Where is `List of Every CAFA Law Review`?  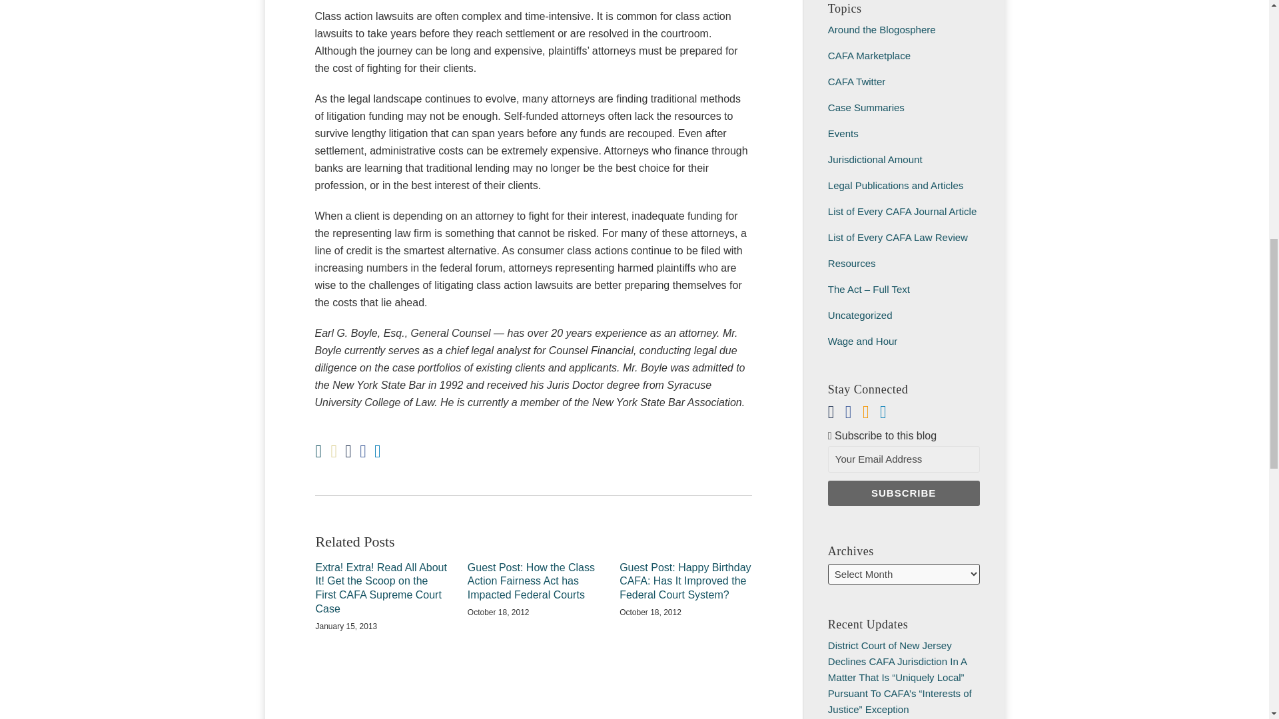 List of Every CAFA Law Review is located at coordinates (898, 237).